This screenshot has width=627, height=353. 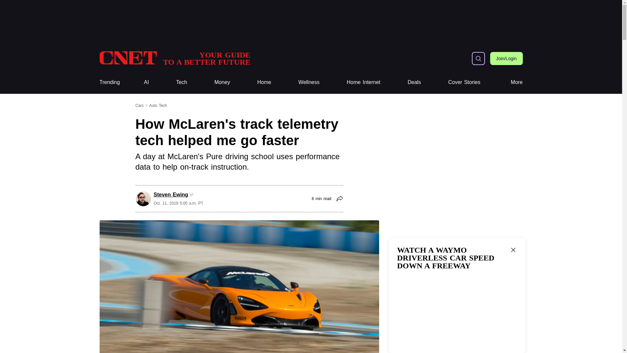 What do you see at coordinates (363, 82) in the screenshot?
I see `Wellness` at bounding box center [363, 82].